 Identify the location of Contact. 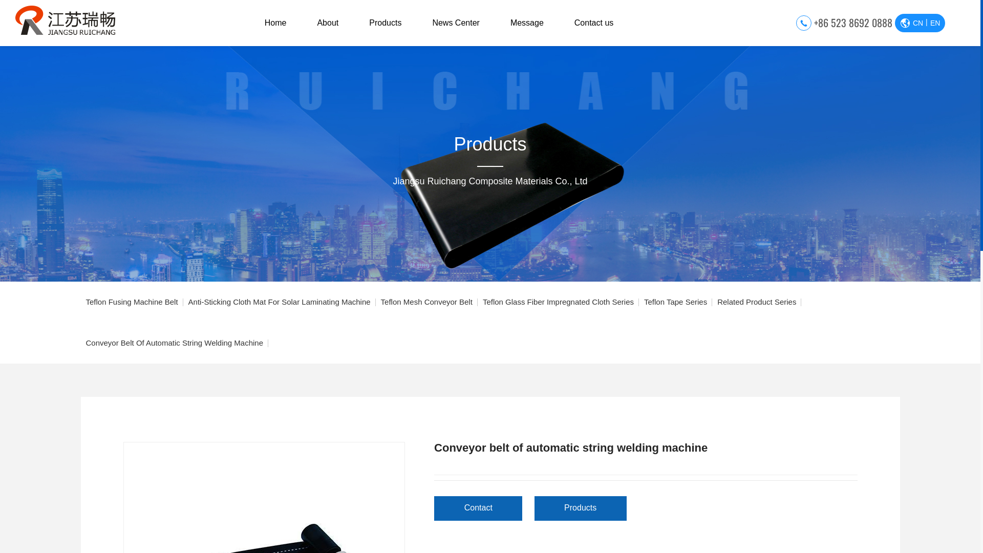
(478, 508).